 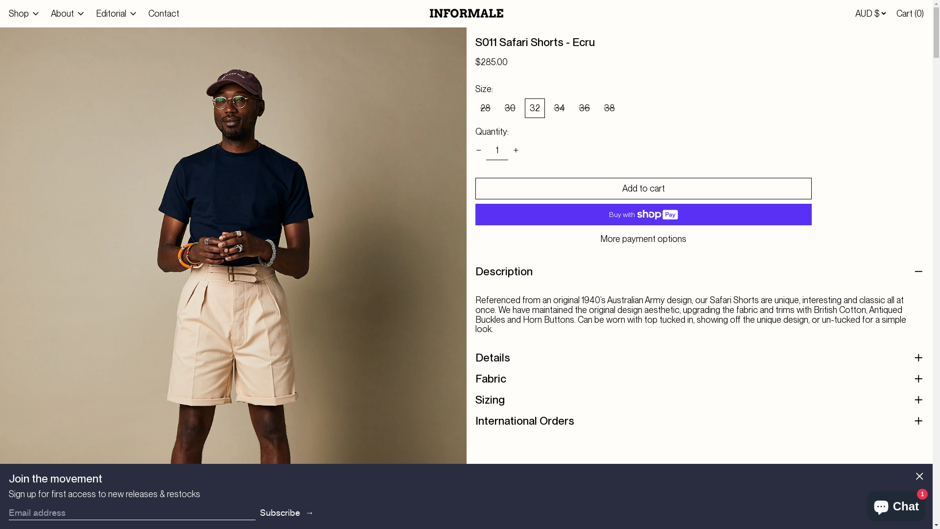 What do you see at coordinates (643, 239) in the screenshot?
I see `More payment options` at bounding box center [643, 239].